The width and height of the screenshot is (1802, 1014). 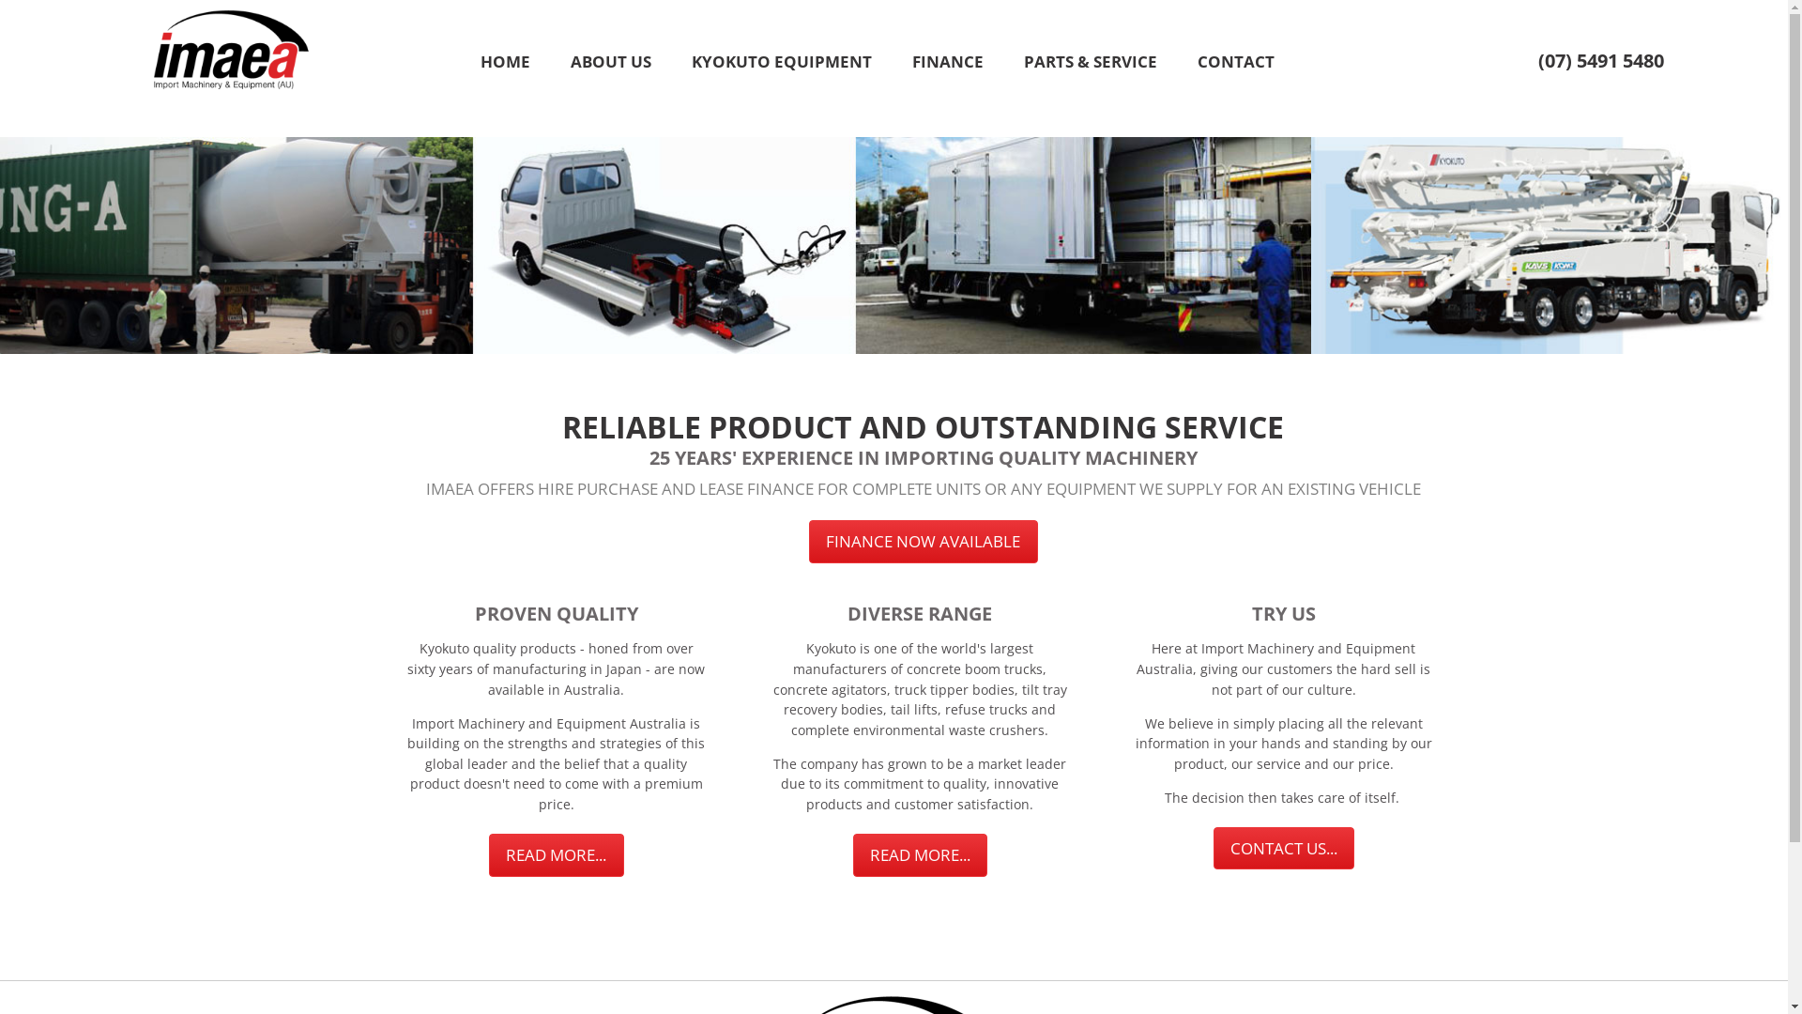 What do you see at coordinates (557, 854) in the screenshot?
I see `READ MORE...` at bounding box center [557, 854].